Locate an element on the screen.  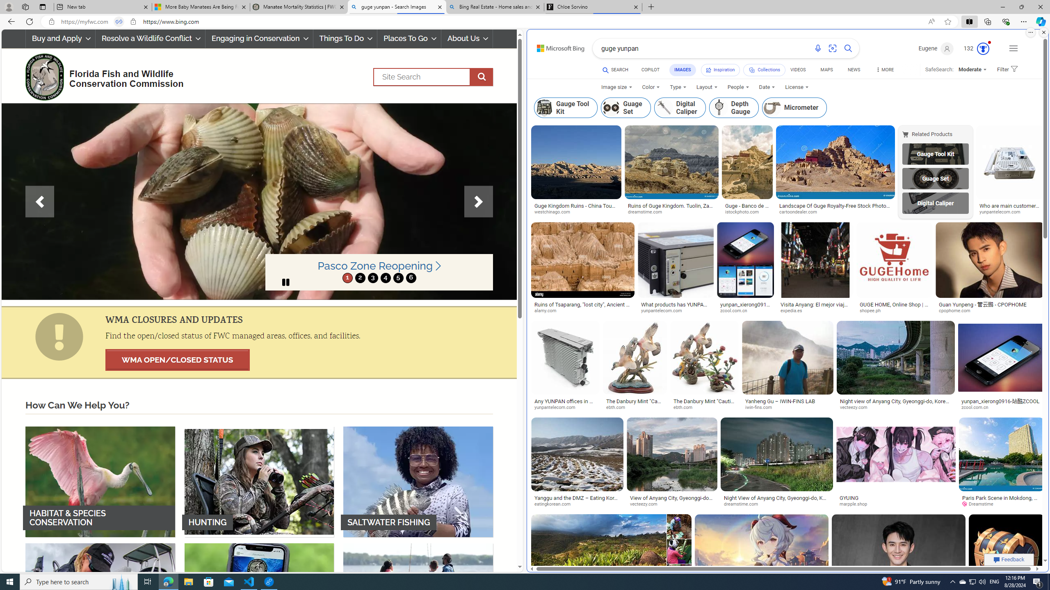
carousel image link is located at coordinates (259, 201).